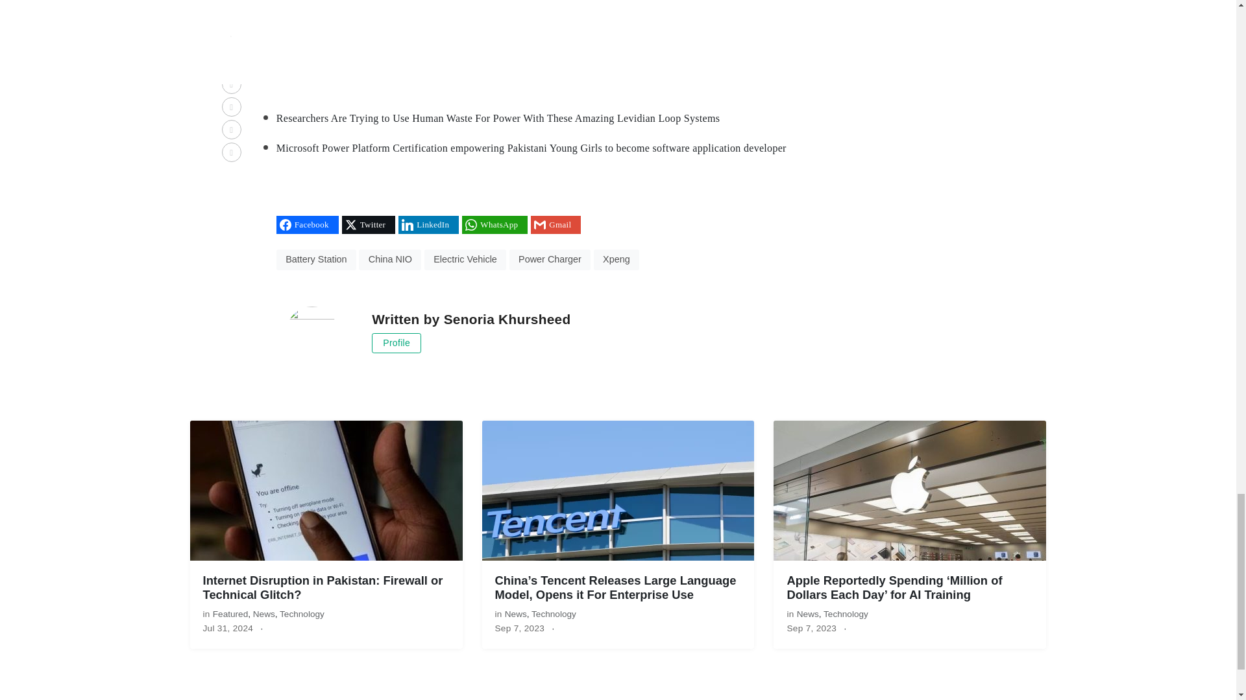 Image resolution: width=1246 pixels, height=700 pixels. I want to click on Share on Twitter, so click(368, 224).